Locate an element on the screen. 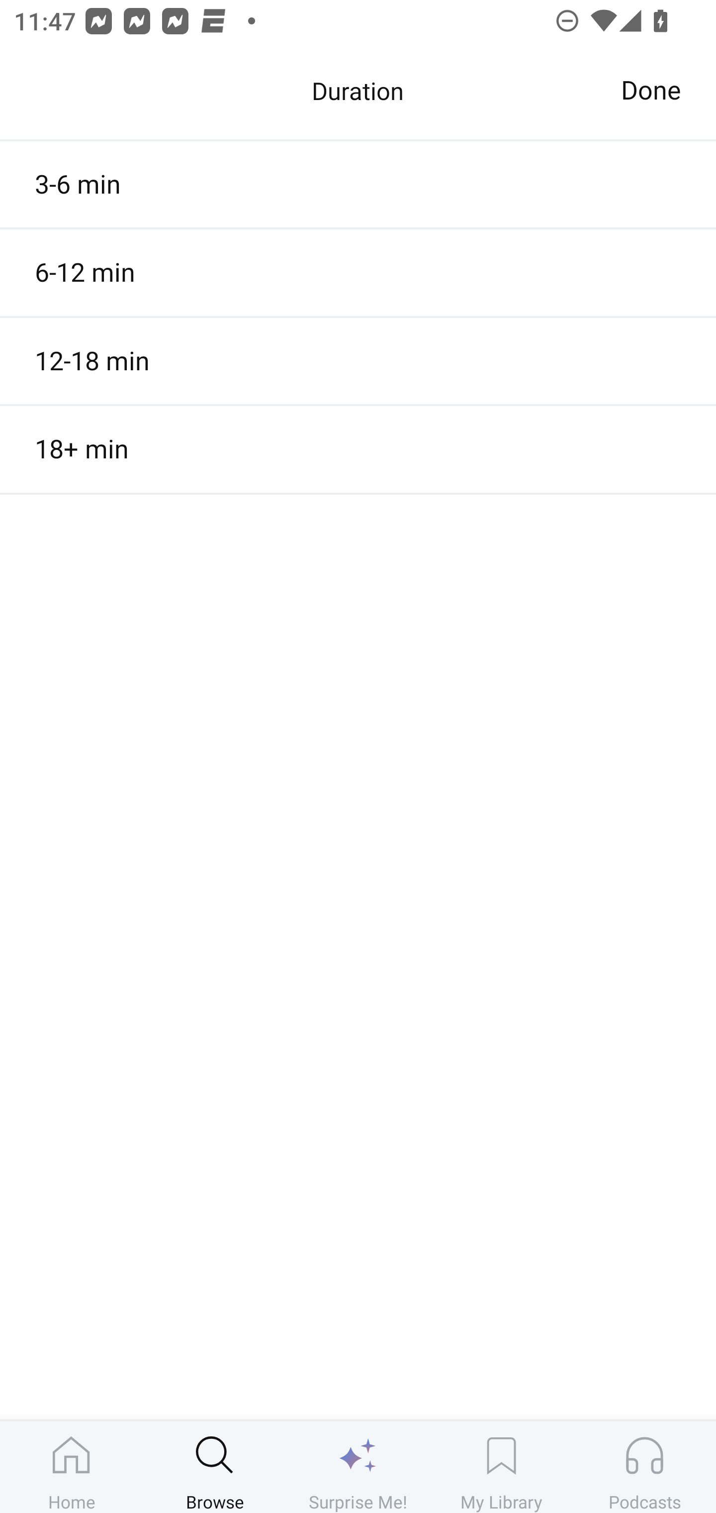 This screenshot has width=716, height=1513. 18+ min is located at coordinates (358, 449).